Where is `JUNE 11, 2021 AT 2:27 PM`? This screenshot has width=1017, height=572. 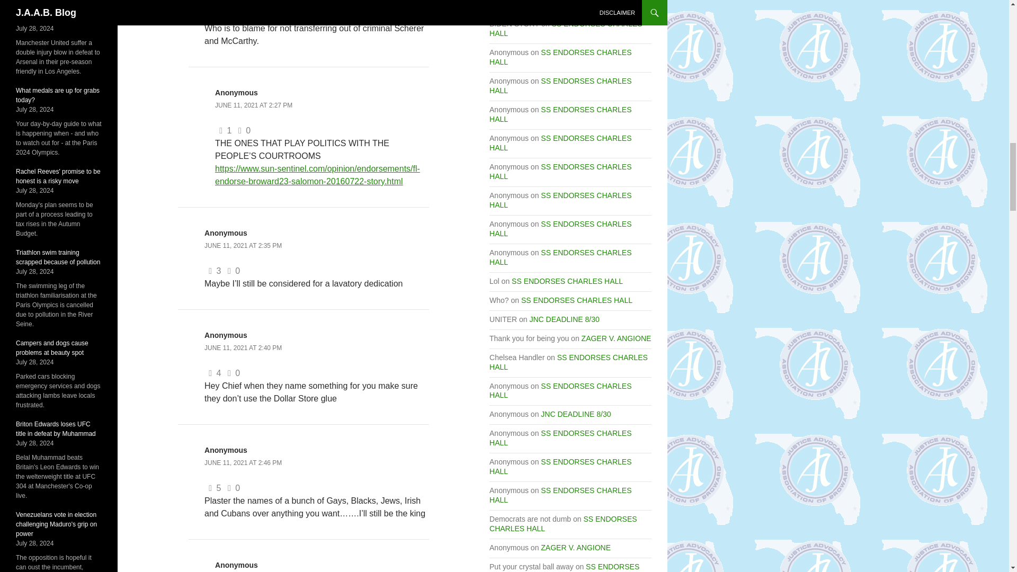 JUNE 11, 2021 AT 2:27 PM is located at coordinates (253, 105).